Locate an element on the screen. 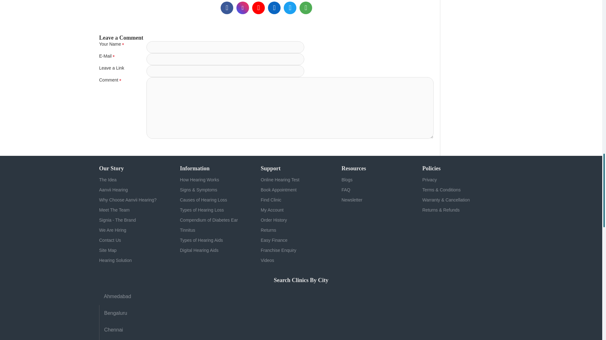 This screenshot has width=606, height=340. Facebook is located at coordinates (227, 8).